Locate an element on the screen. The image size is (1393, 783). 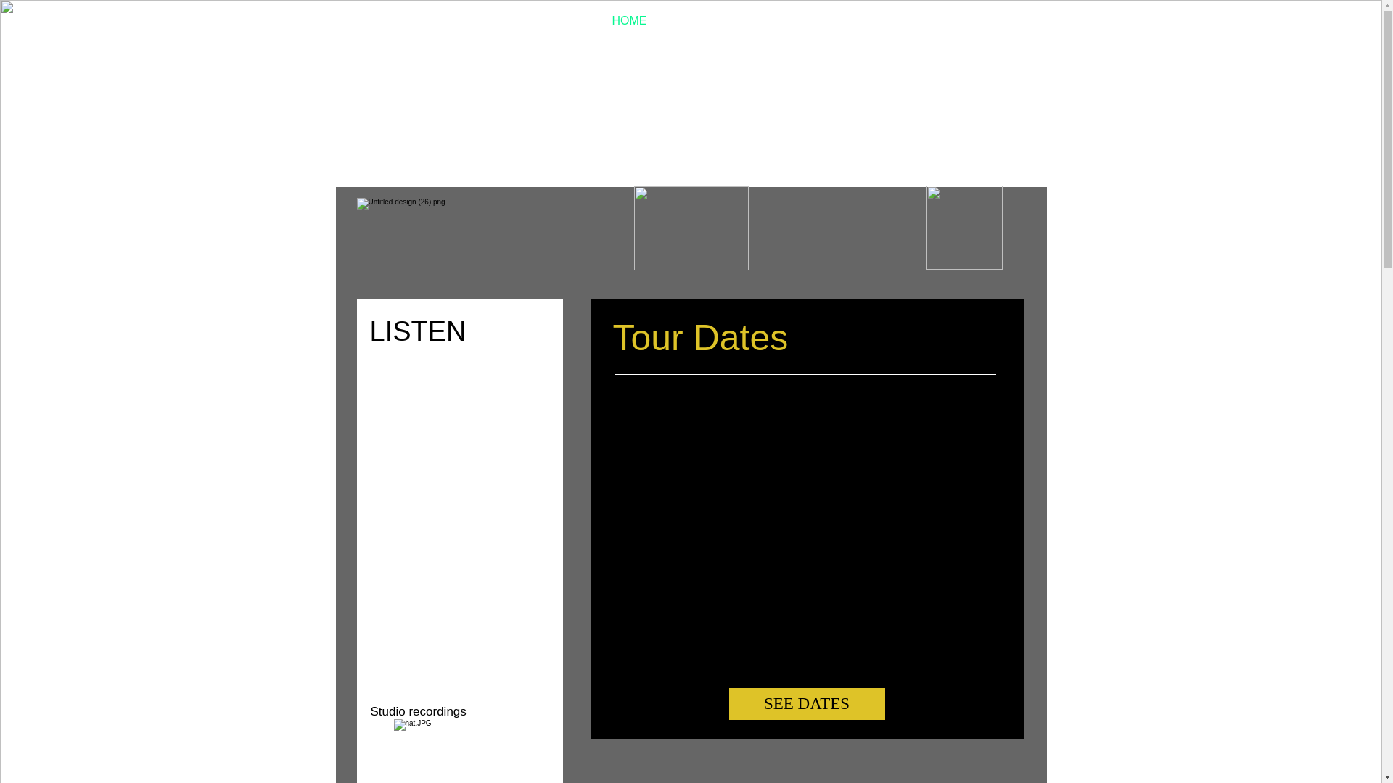
SEE DATES is located at coordinates (807, 703).